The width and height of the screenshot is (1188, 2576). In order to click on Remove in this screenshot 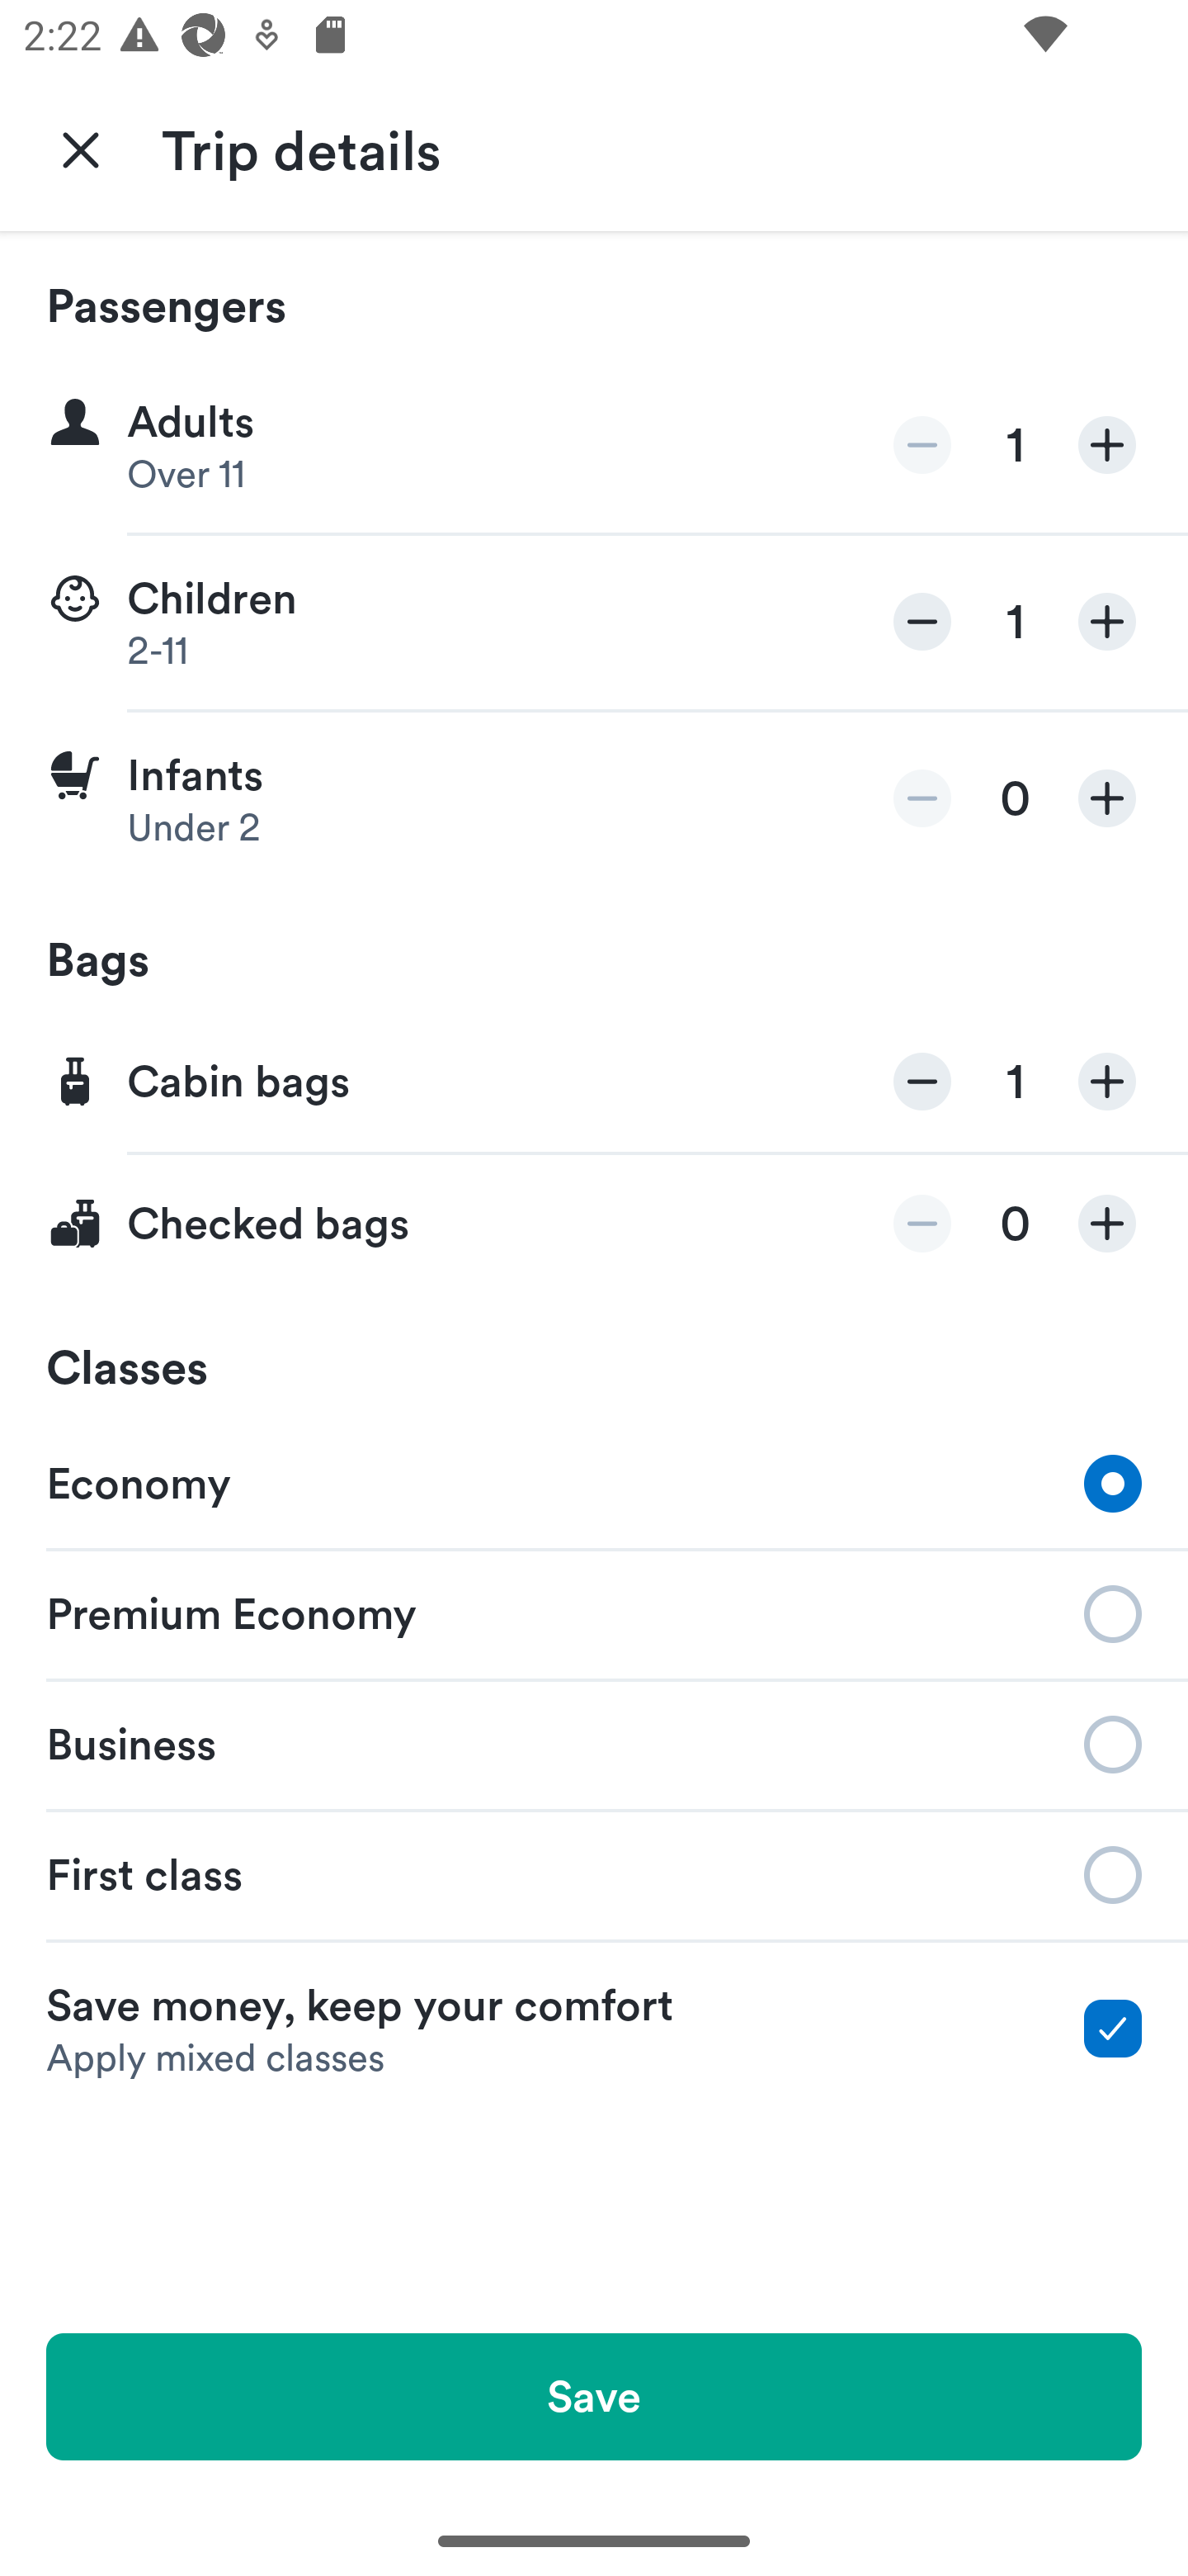, I will do `click(922, 621)`.